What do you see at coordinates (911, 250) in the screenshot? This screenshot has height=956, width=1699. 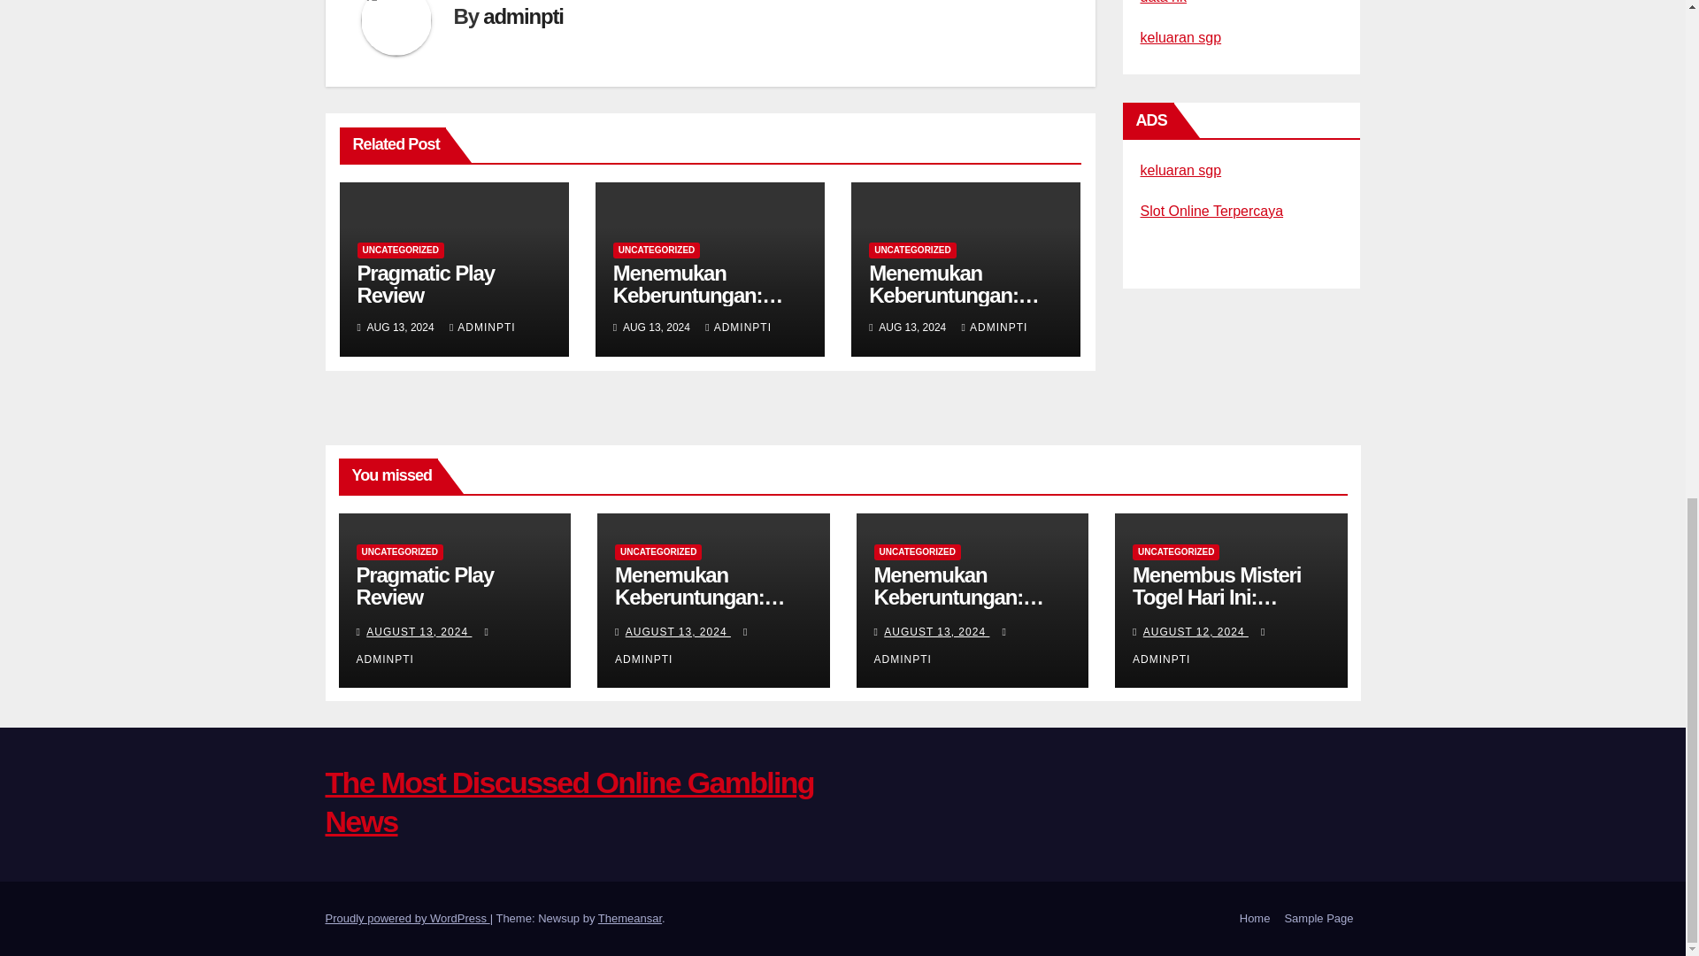 I see `UNCATEGORIZED` at bounding box center [911, 250].